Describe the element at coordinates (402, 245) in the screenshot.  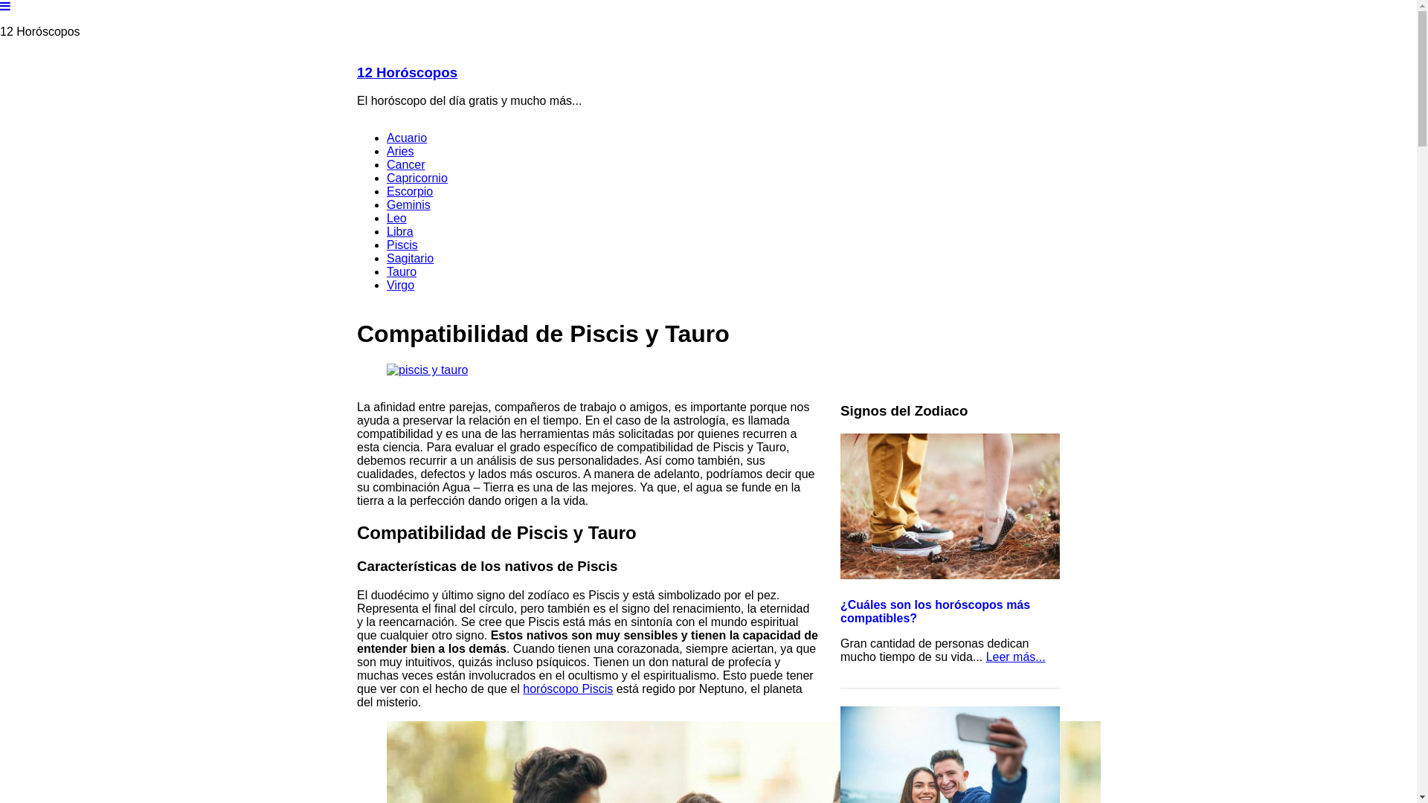
I see `Piscis` at that location.